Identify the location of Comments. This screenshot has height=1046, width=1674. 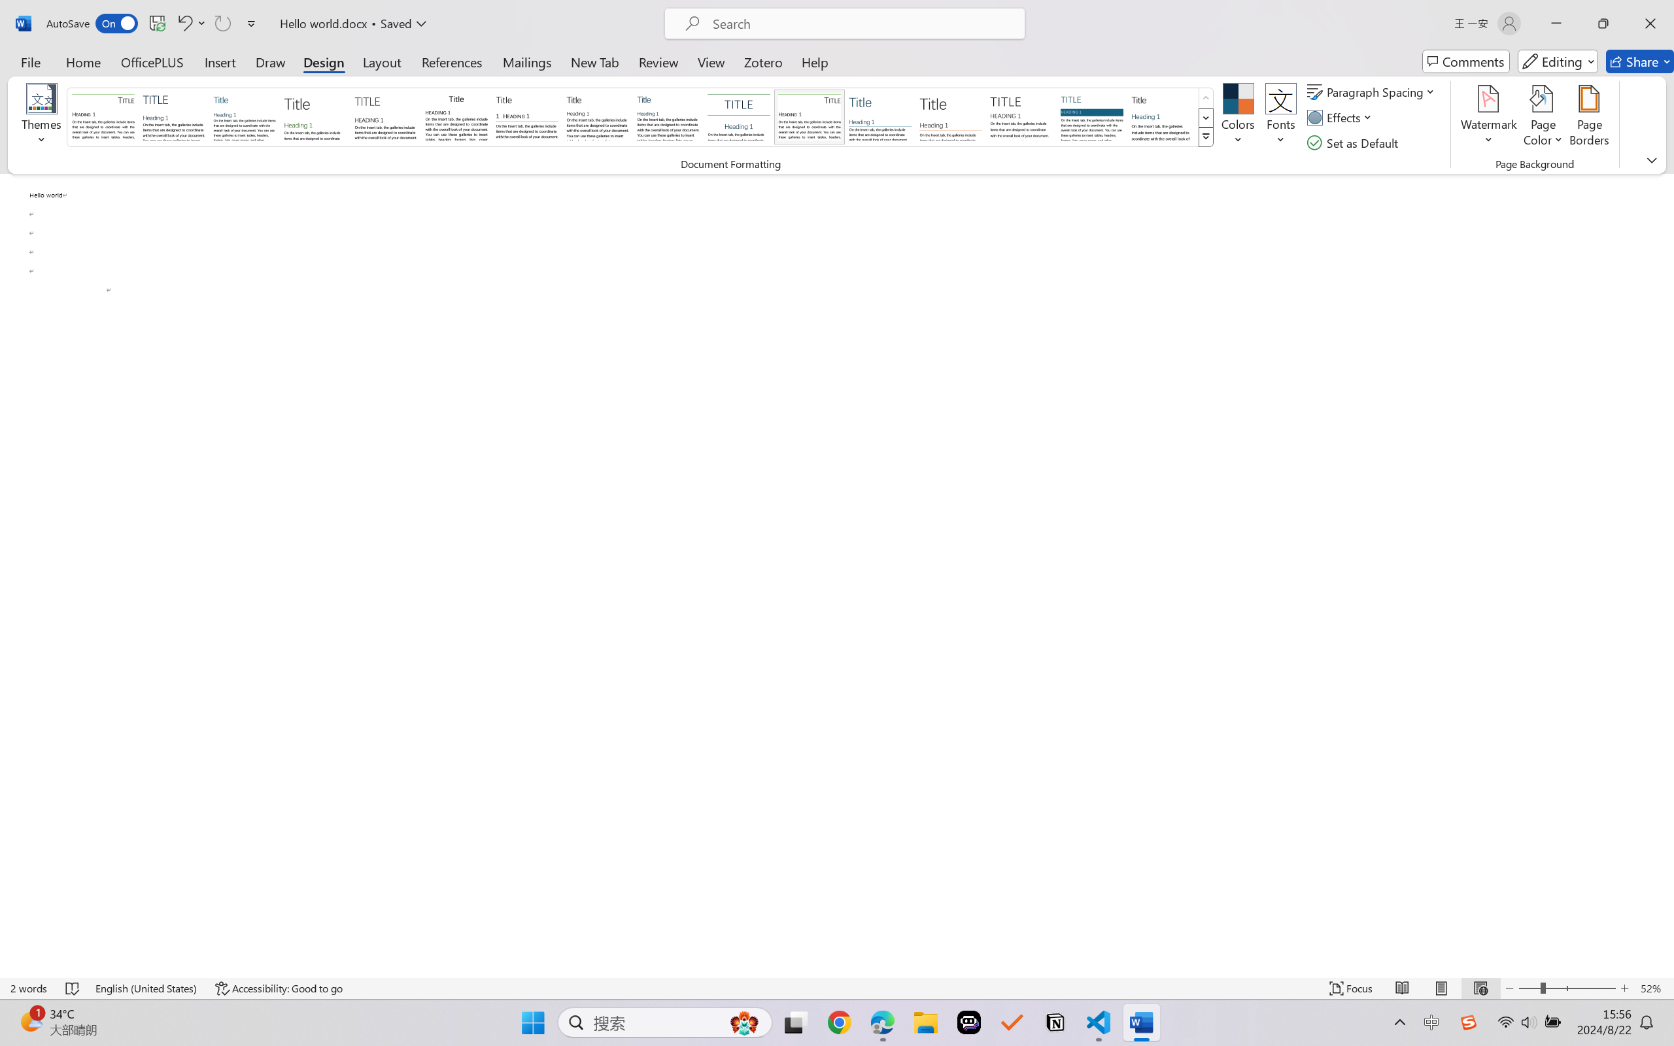
(1466, 61).